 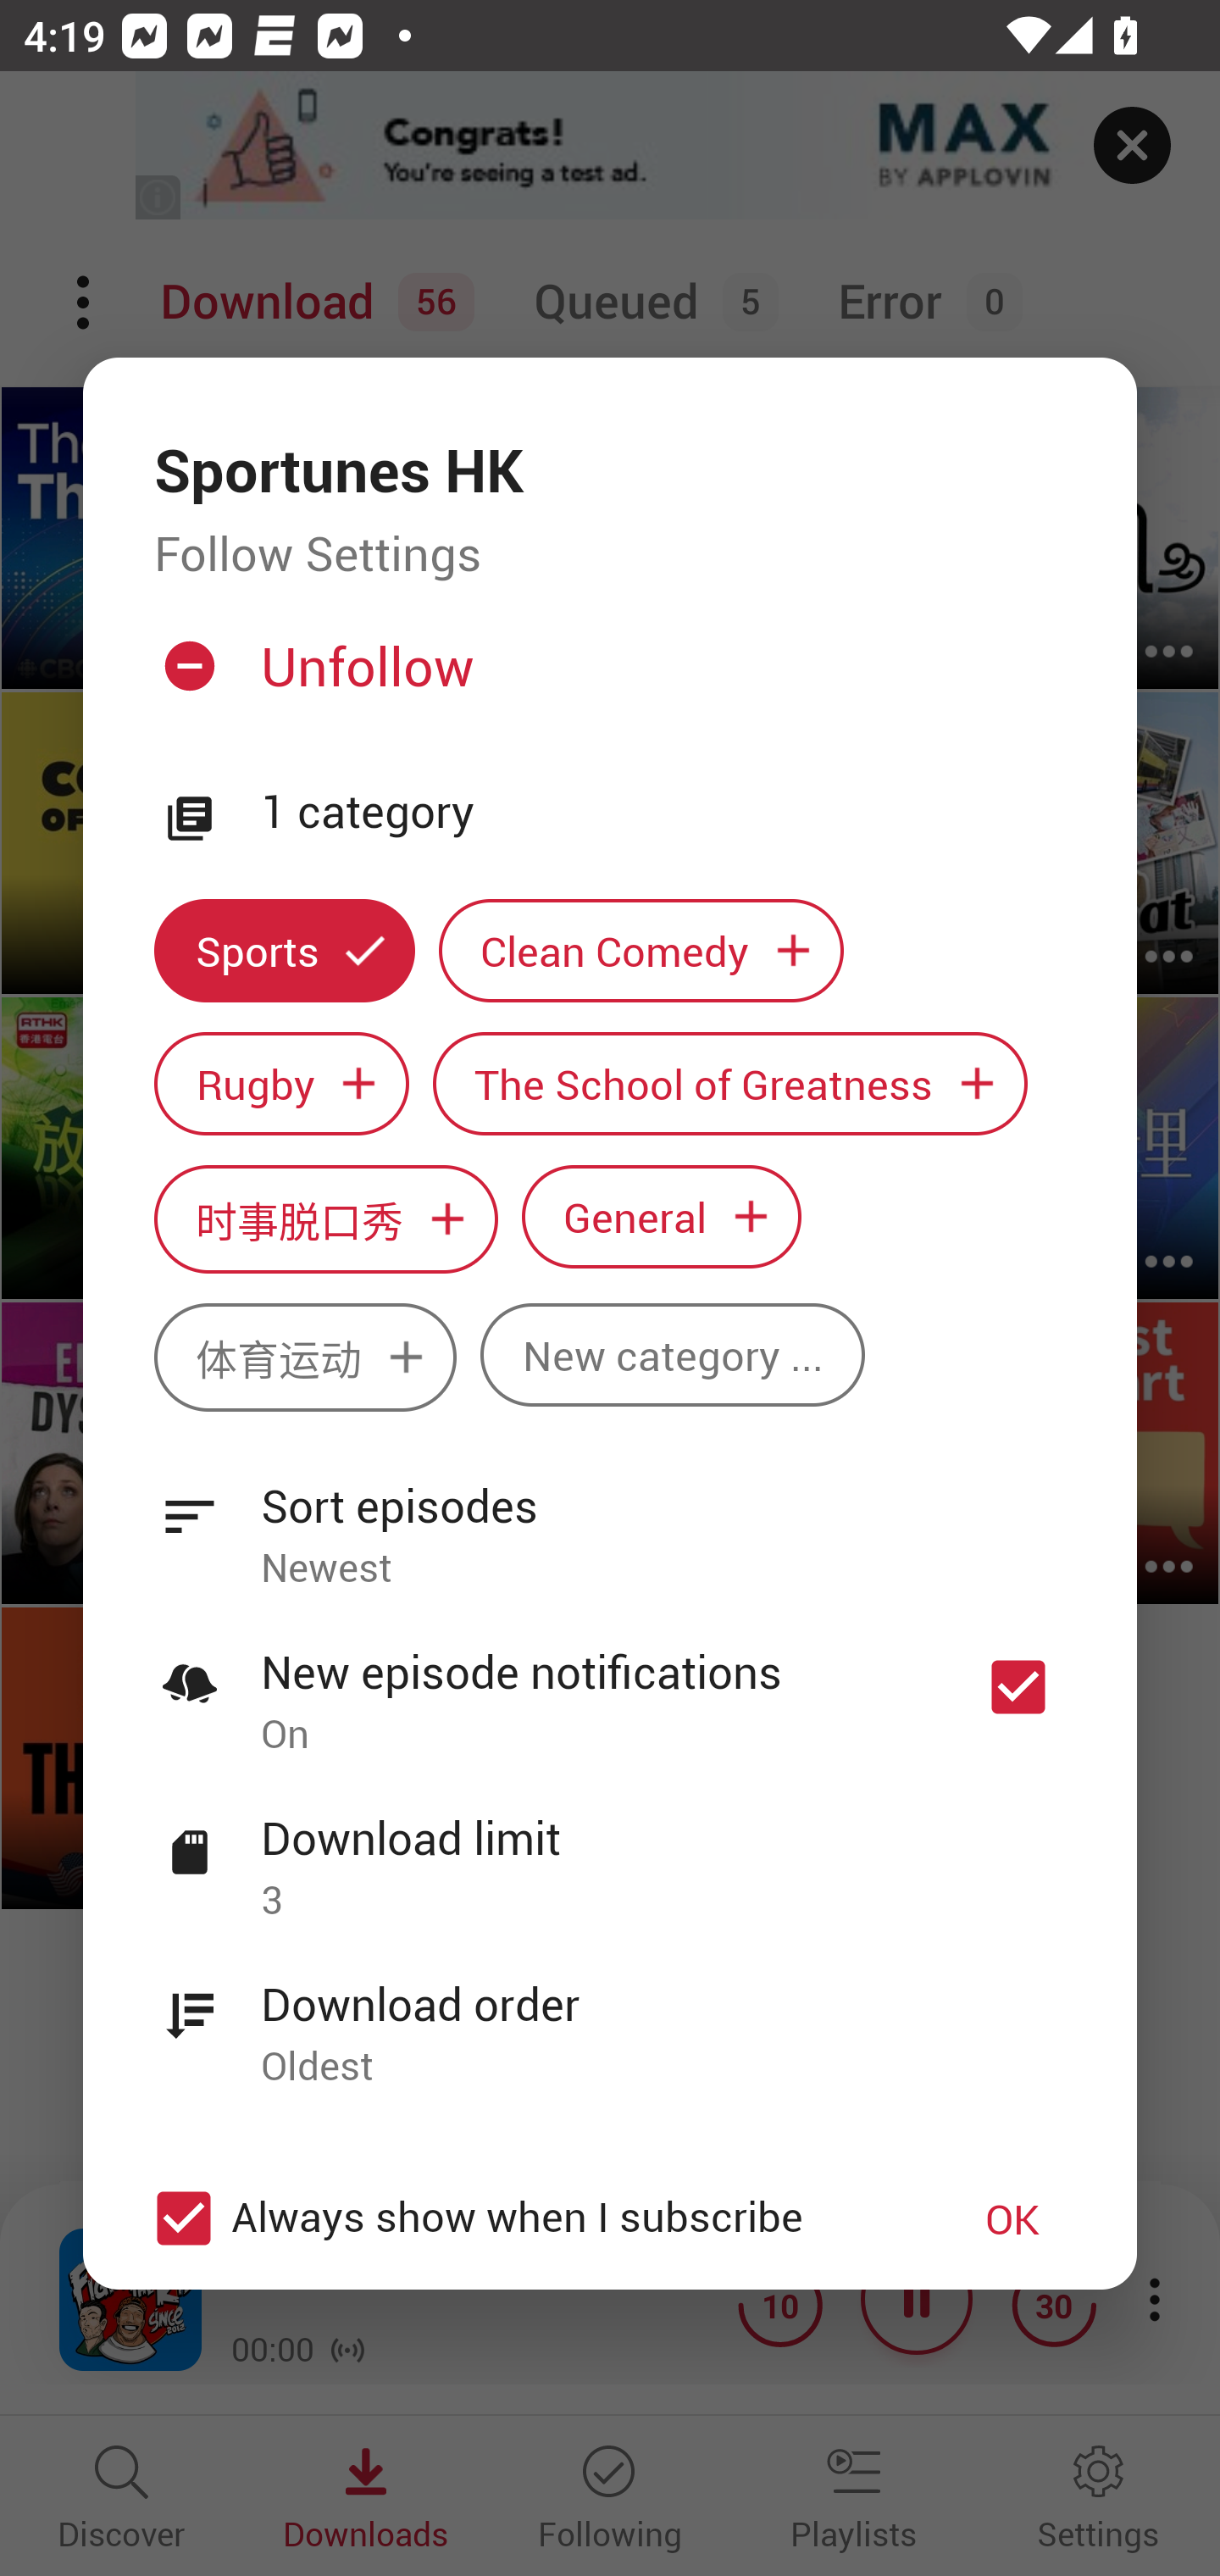 I want to click on OK, so click(x=1012, y=2218).